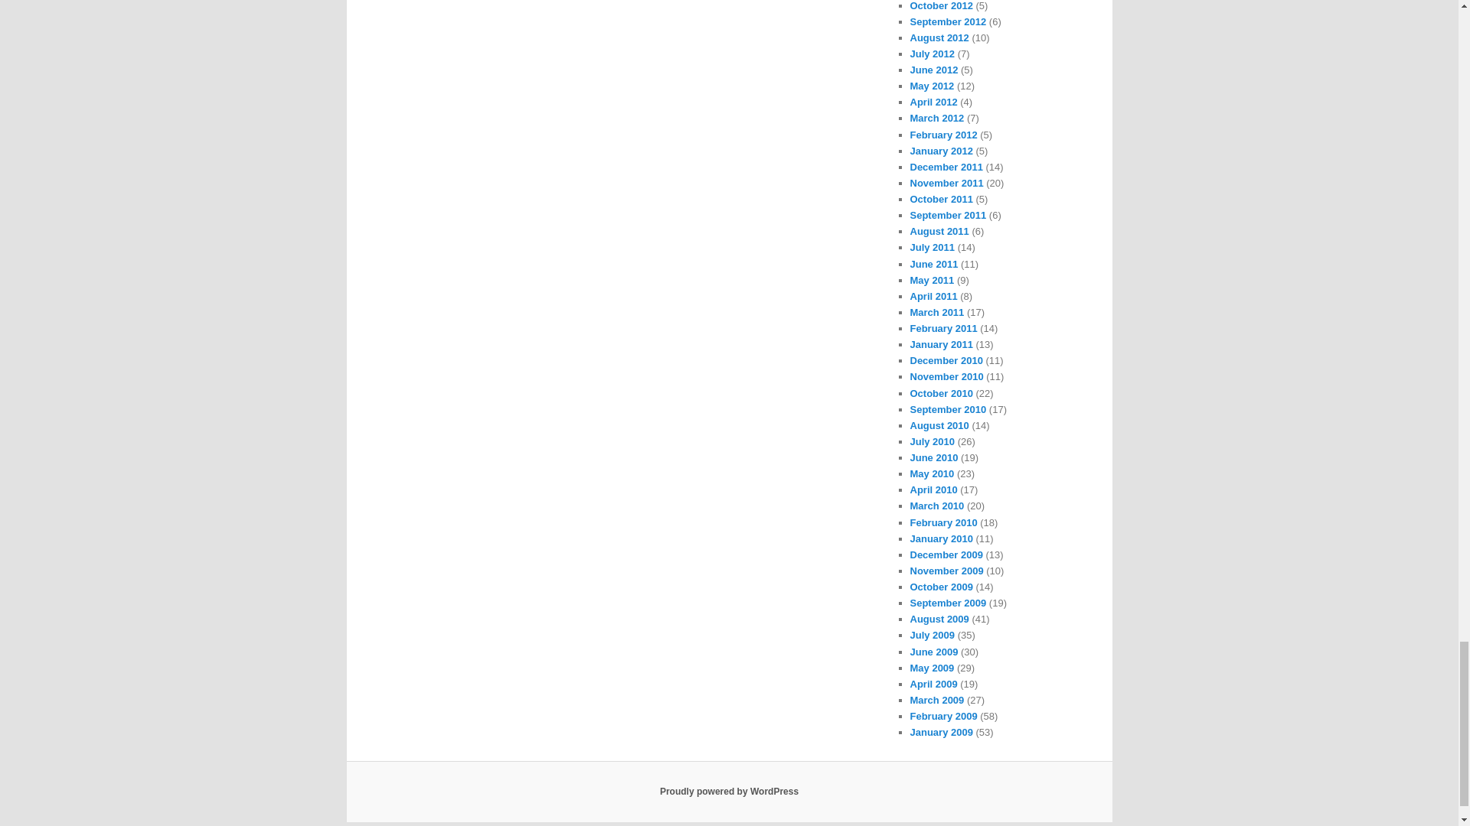  I want to click on Semantic Personal Publishing Platform, so click(729, 792).